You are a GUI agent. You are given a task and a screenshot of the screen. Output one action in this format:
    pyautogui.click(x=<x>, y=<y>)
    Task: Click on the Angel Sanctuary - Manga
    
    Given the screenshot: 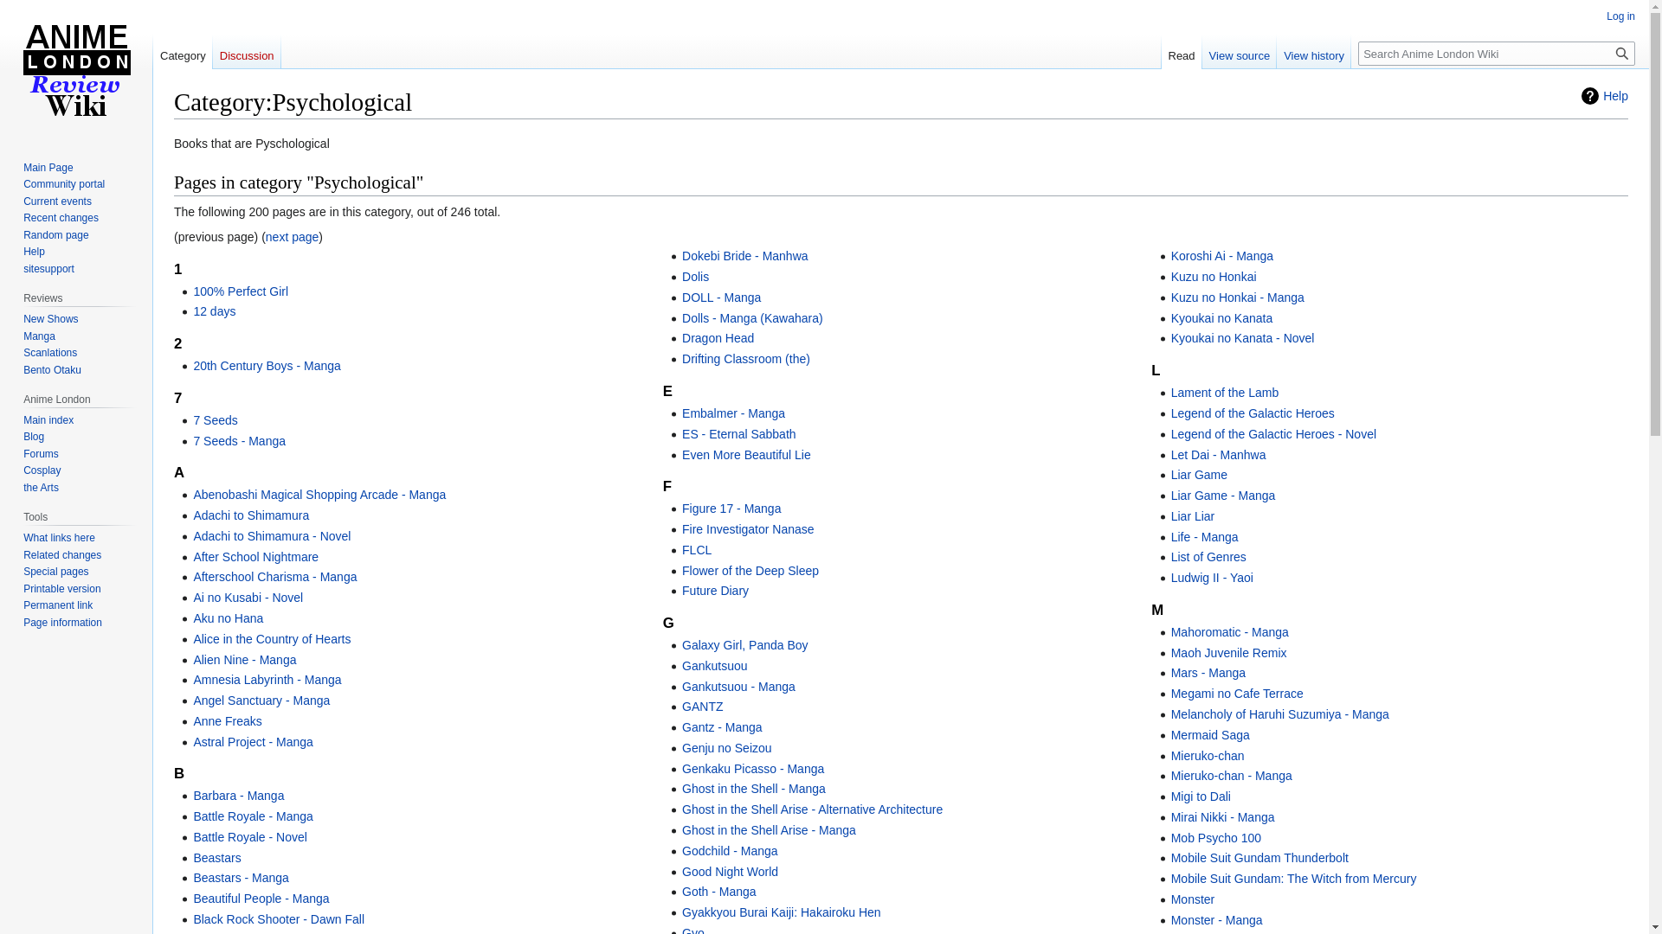 What is the action you would take?
    pyautogui.click(x=261, y=700)
    